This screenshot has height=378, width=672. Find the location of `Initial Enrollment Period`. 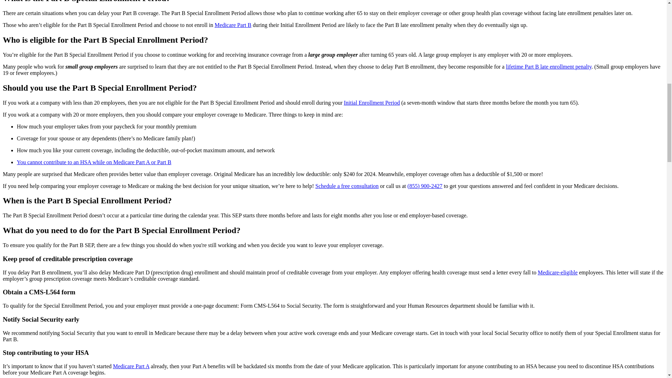

Initial Enrollment Period is located at coordinates (372, 103).